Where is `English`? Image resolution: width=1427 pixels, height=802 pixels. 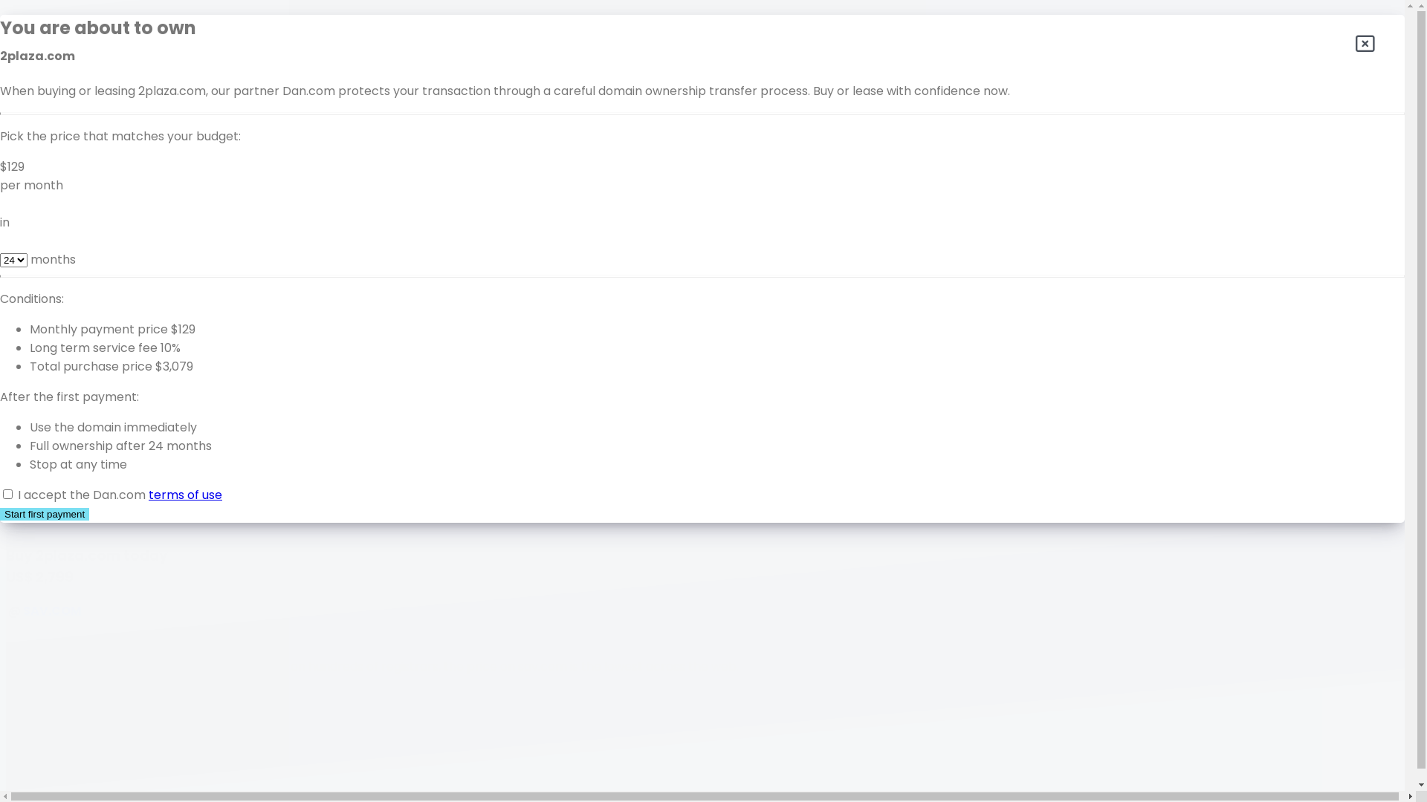
English is located at coordinates (85, 40).